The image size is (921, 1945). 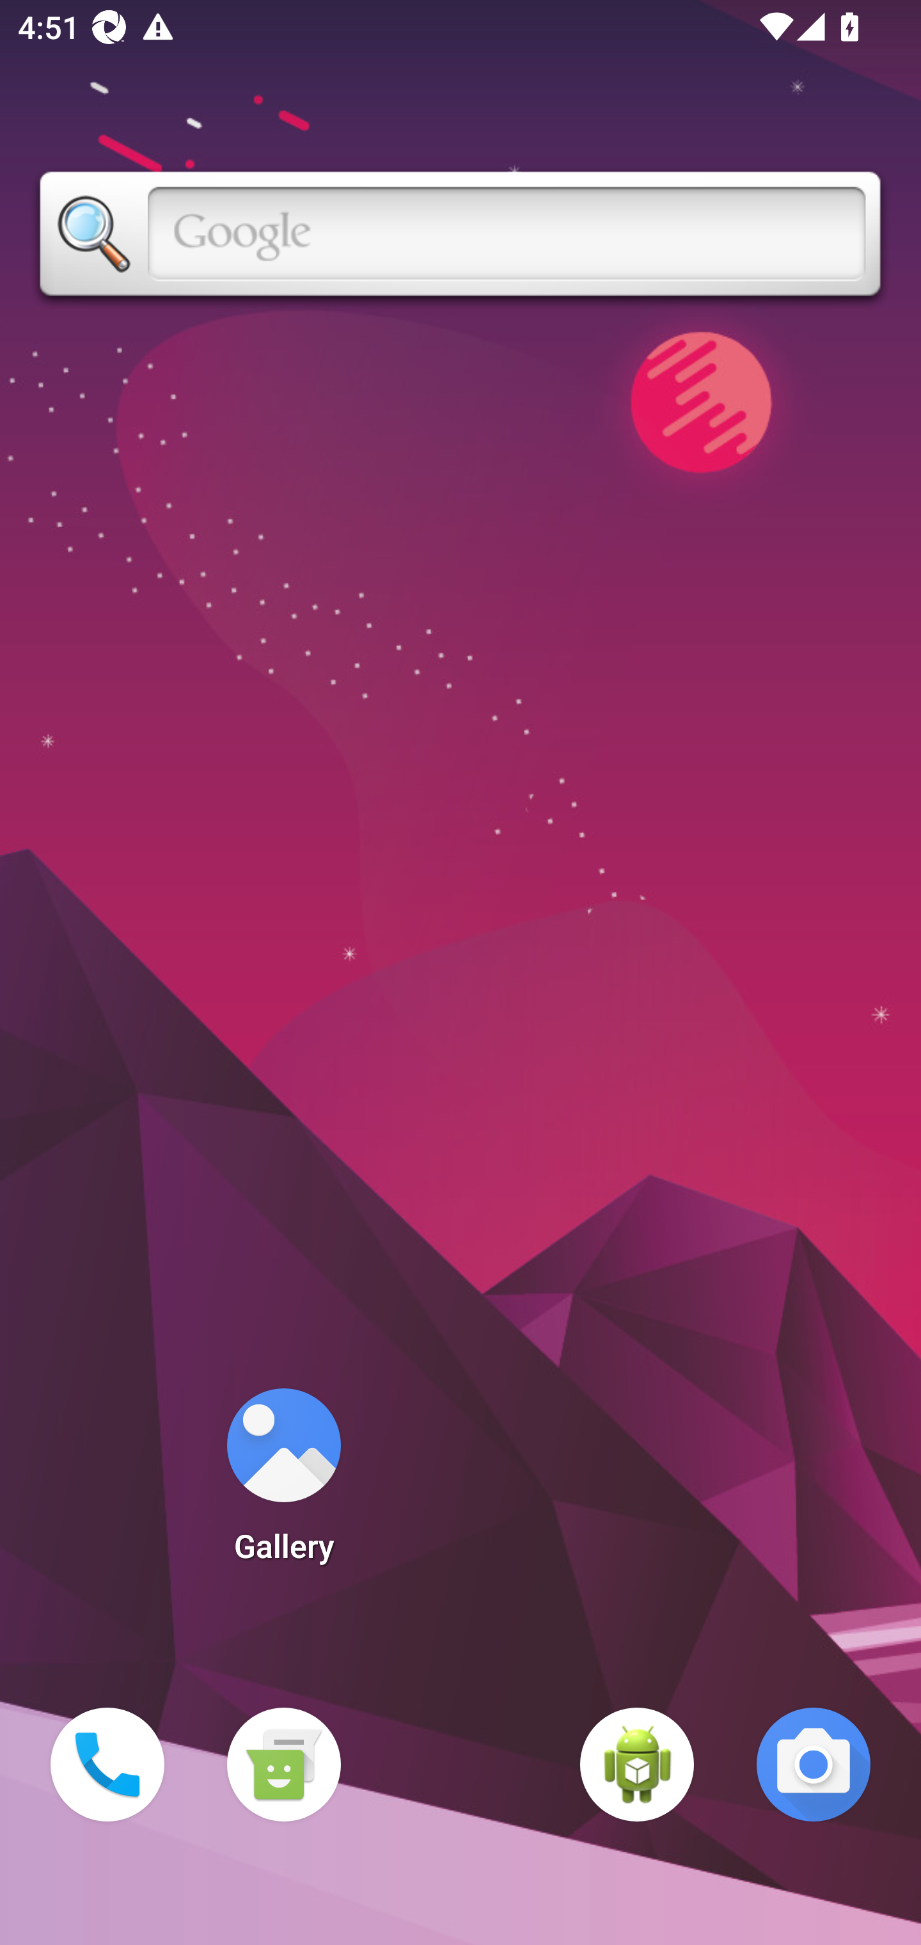 I want to click on Camera, so click(x=814, y=1765).